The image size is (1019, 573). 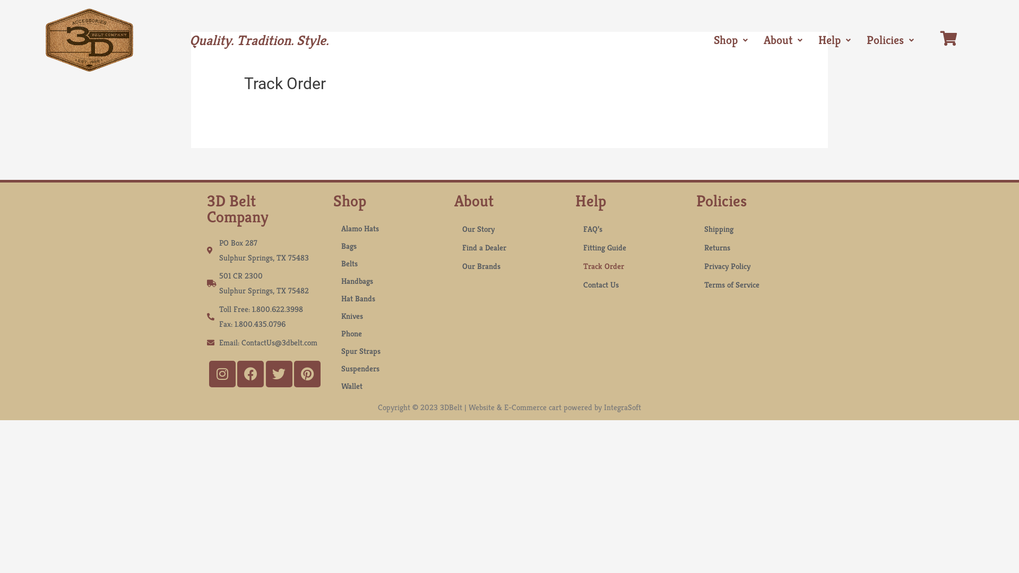 I want to click on Terms of Service, so click(x=752, y=284).